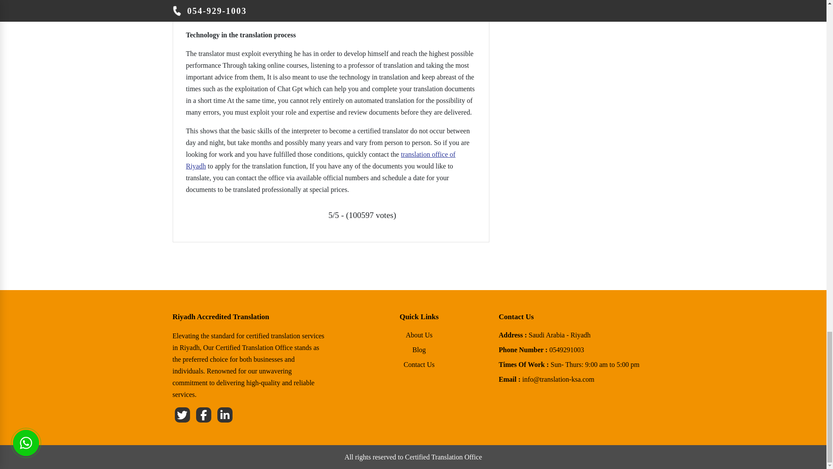  Describe the element at coordinates (419, 350) in the screenshot. I see `Blog` at that location.